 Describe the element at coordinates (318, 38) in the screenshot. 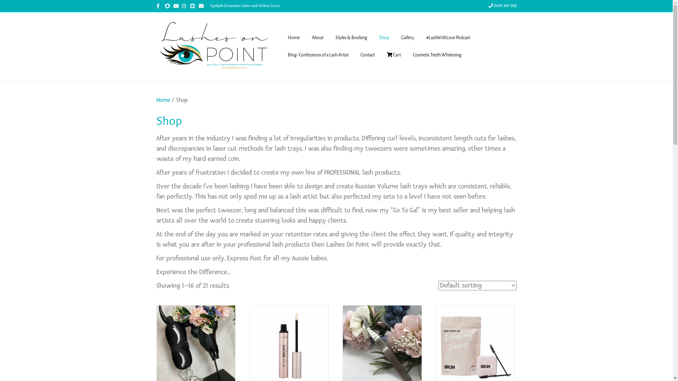

I see `About` at that location.